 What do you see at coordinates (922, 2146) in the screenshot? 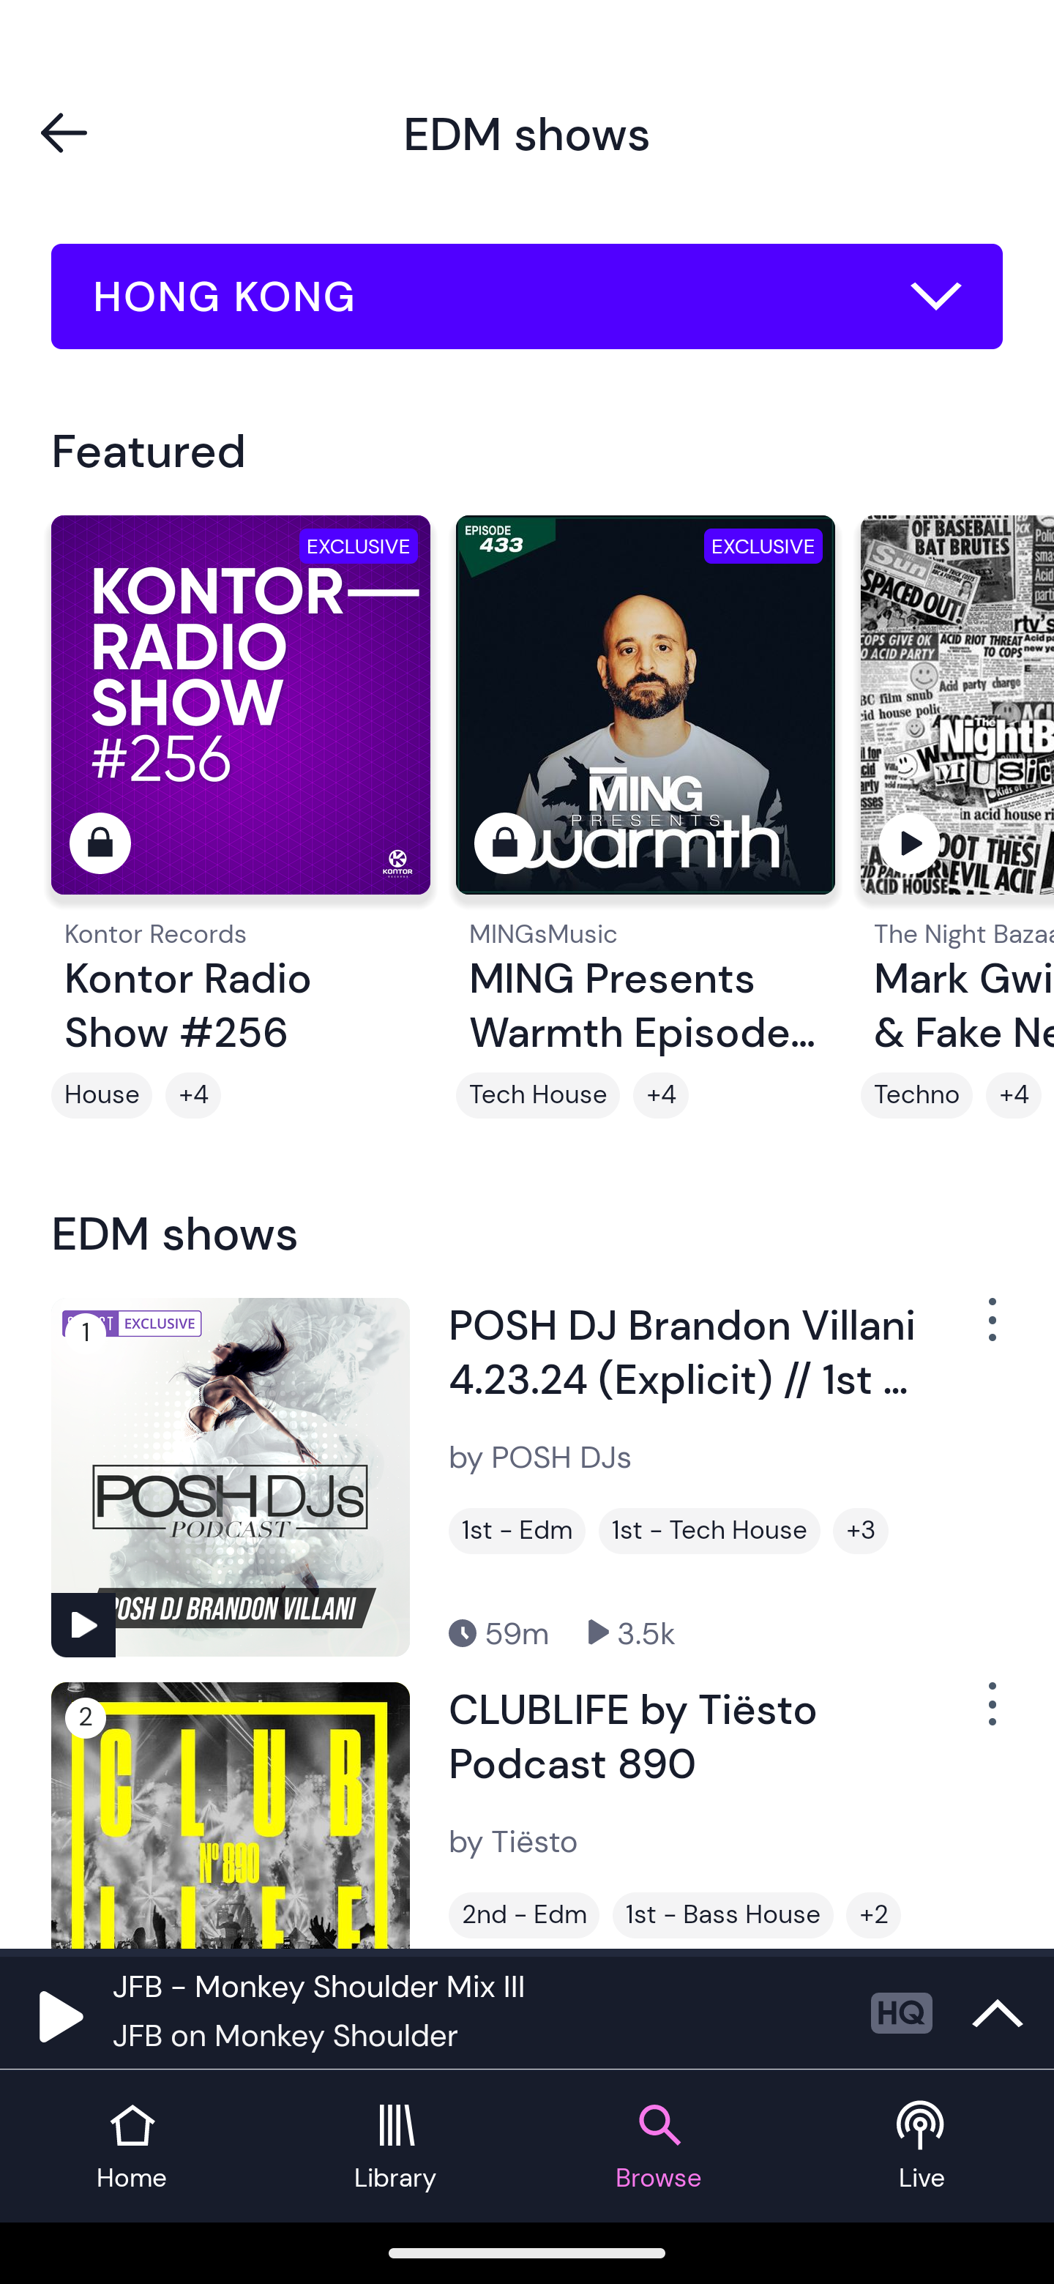
I see `Live tab Live` at bounding box center [922, 2146].